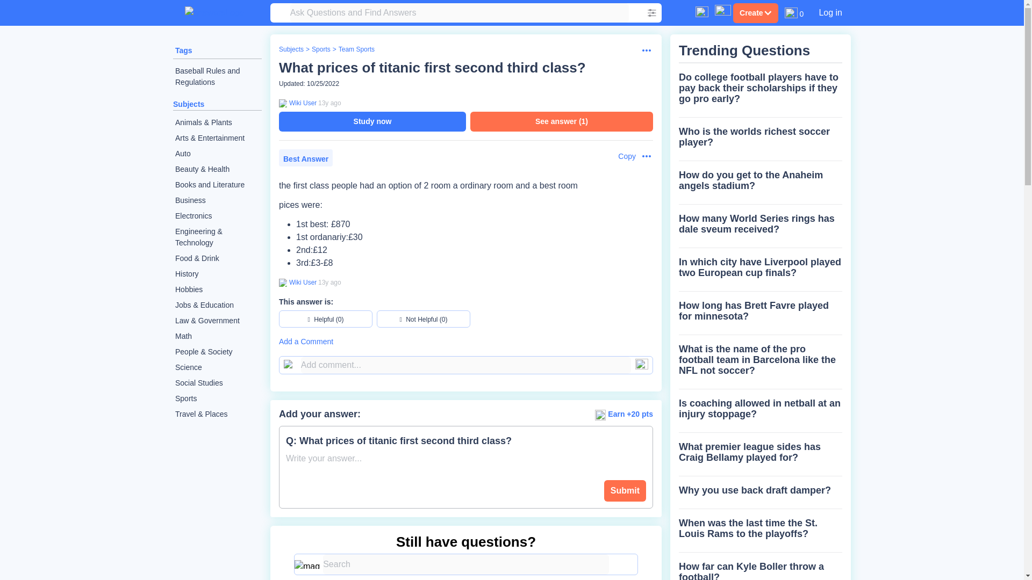 This screenshot has height=580, width=1032. I want to click on Sports, so click(320, 49).